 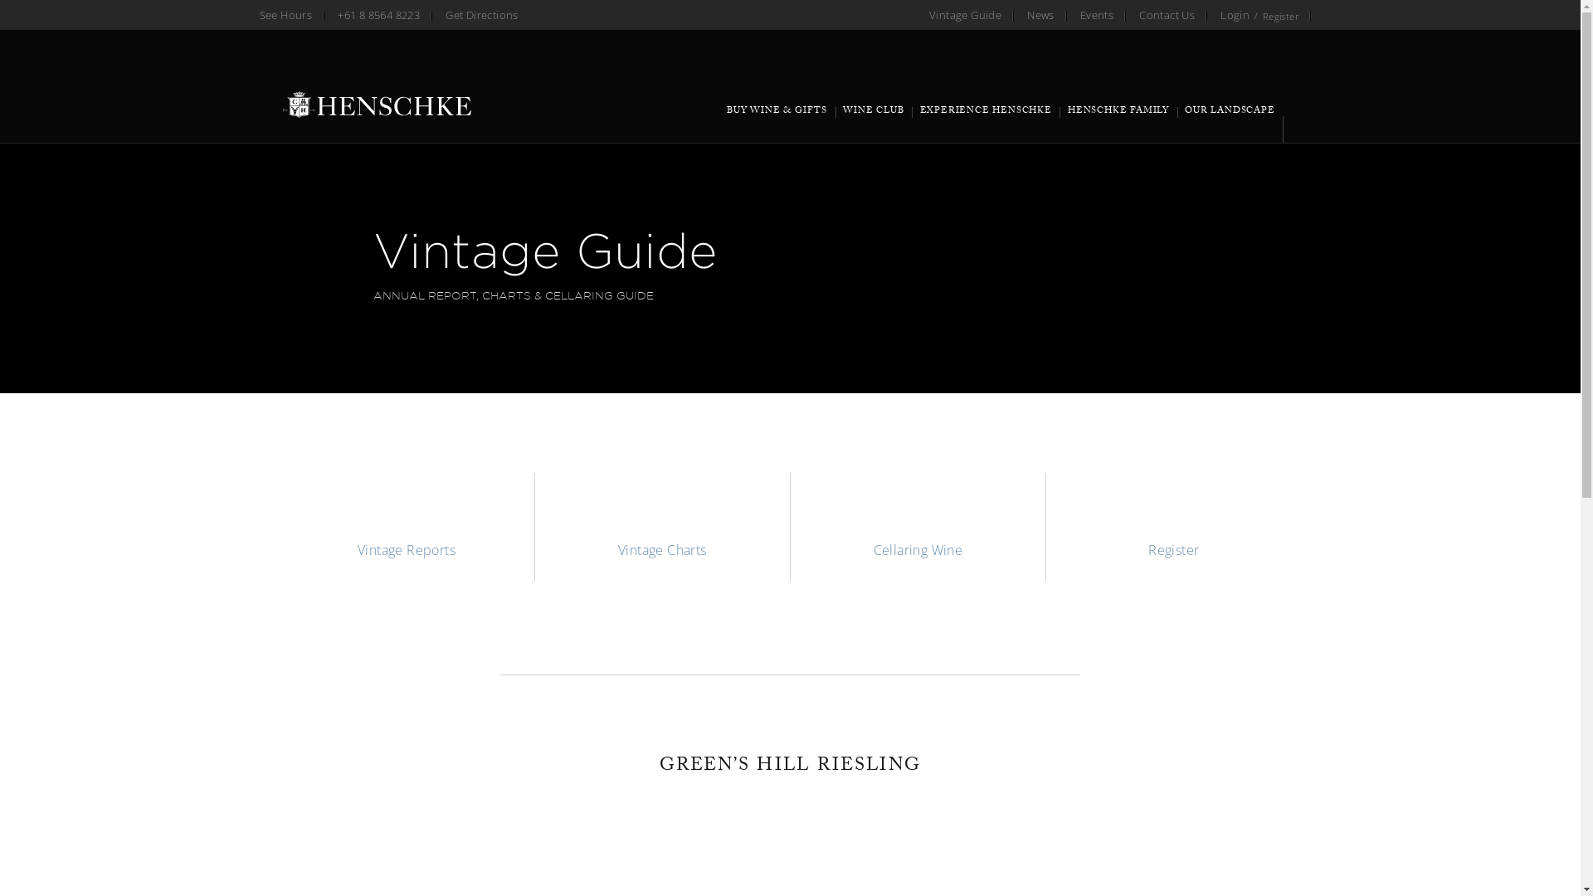 I want to click on Contact Us, so click(x=1167, y=15).